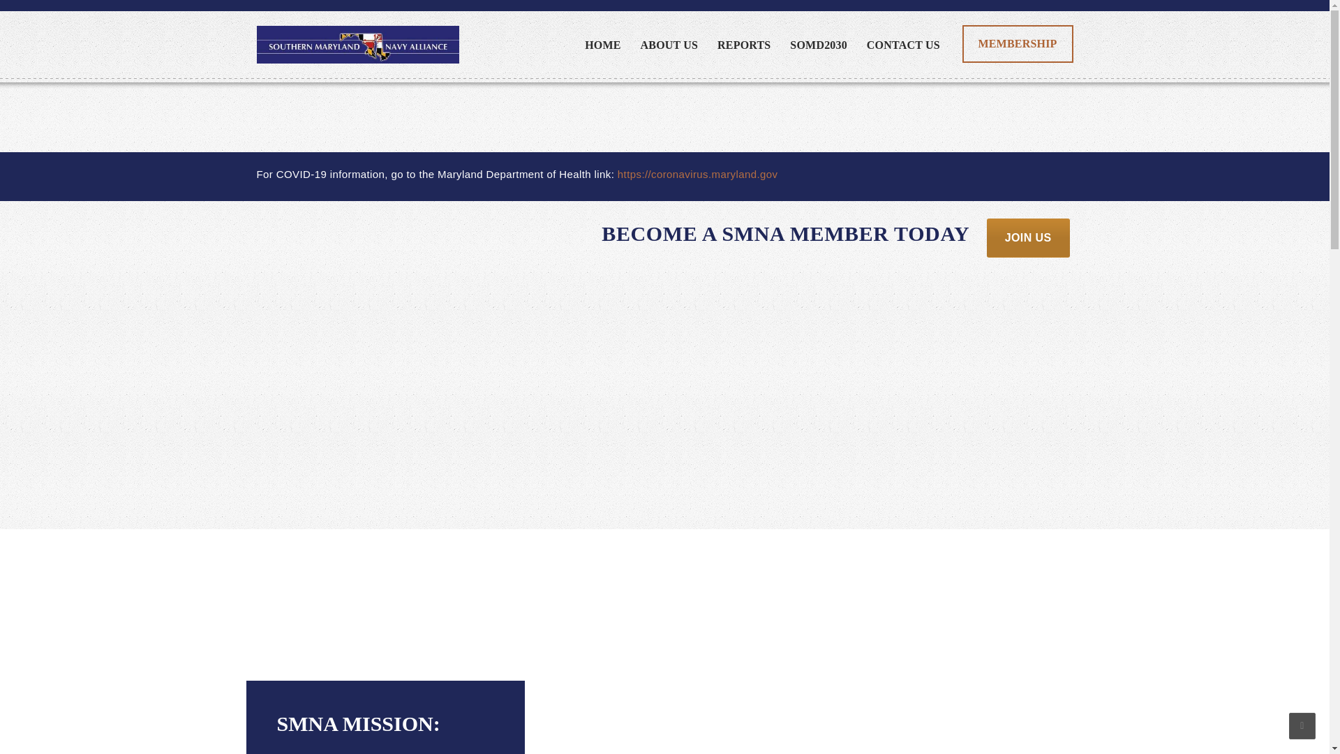 Image resolution: width=1340 pixels, height=754 pixels. Describe the element at coordinates (903, 45) in the screenshot. I see `CONTACT US` at that location.